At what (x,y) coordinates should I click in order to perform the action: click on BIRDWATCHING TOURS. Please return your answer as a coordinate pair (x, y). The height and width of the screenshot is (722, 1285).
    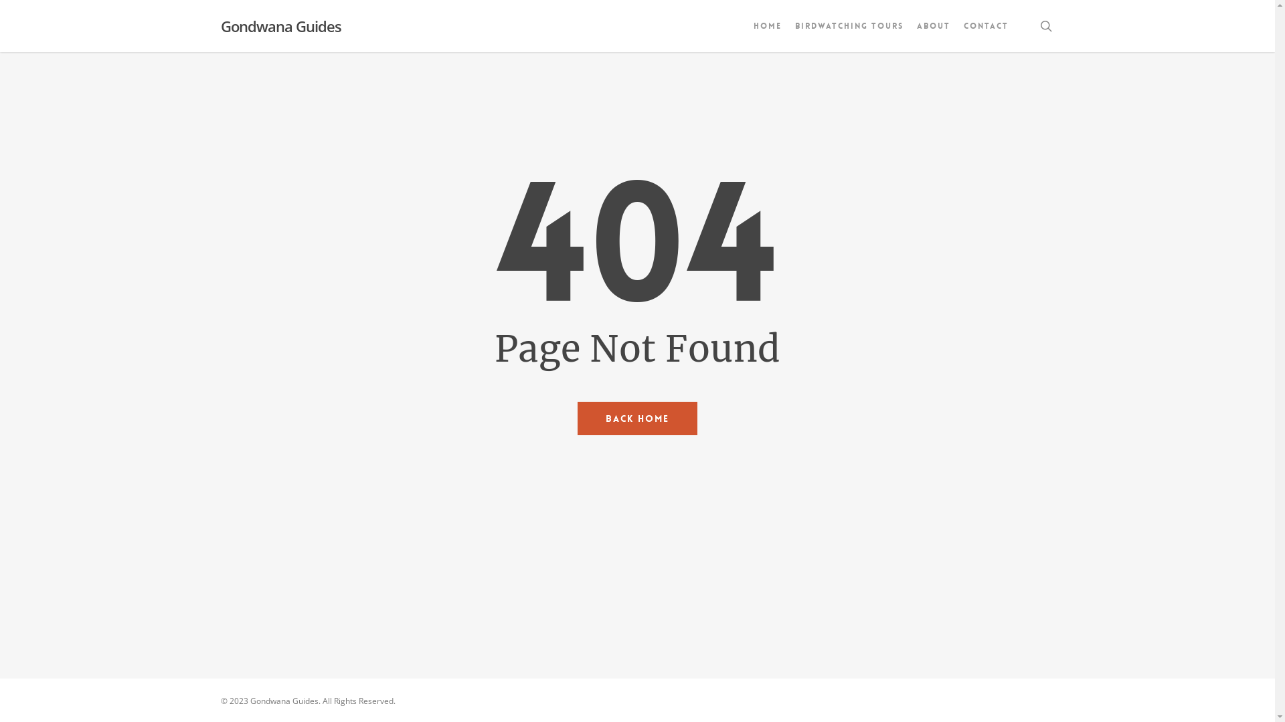
    Looking at the image, I should click on (849, 26).